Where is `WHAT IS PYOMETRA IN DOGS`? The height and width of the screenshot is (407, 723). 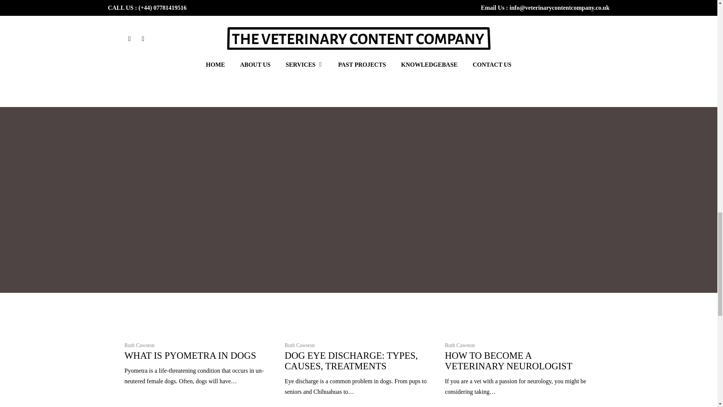
WHAT IS PYOMETRA IN DOGS is located at coordinates (190, 355).